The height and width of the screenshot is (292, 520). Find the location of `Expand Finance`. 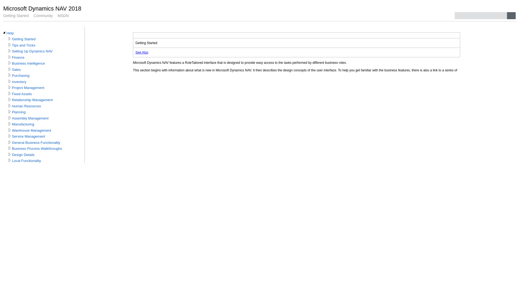

Expand Finance is located at coordinates (10, 57).